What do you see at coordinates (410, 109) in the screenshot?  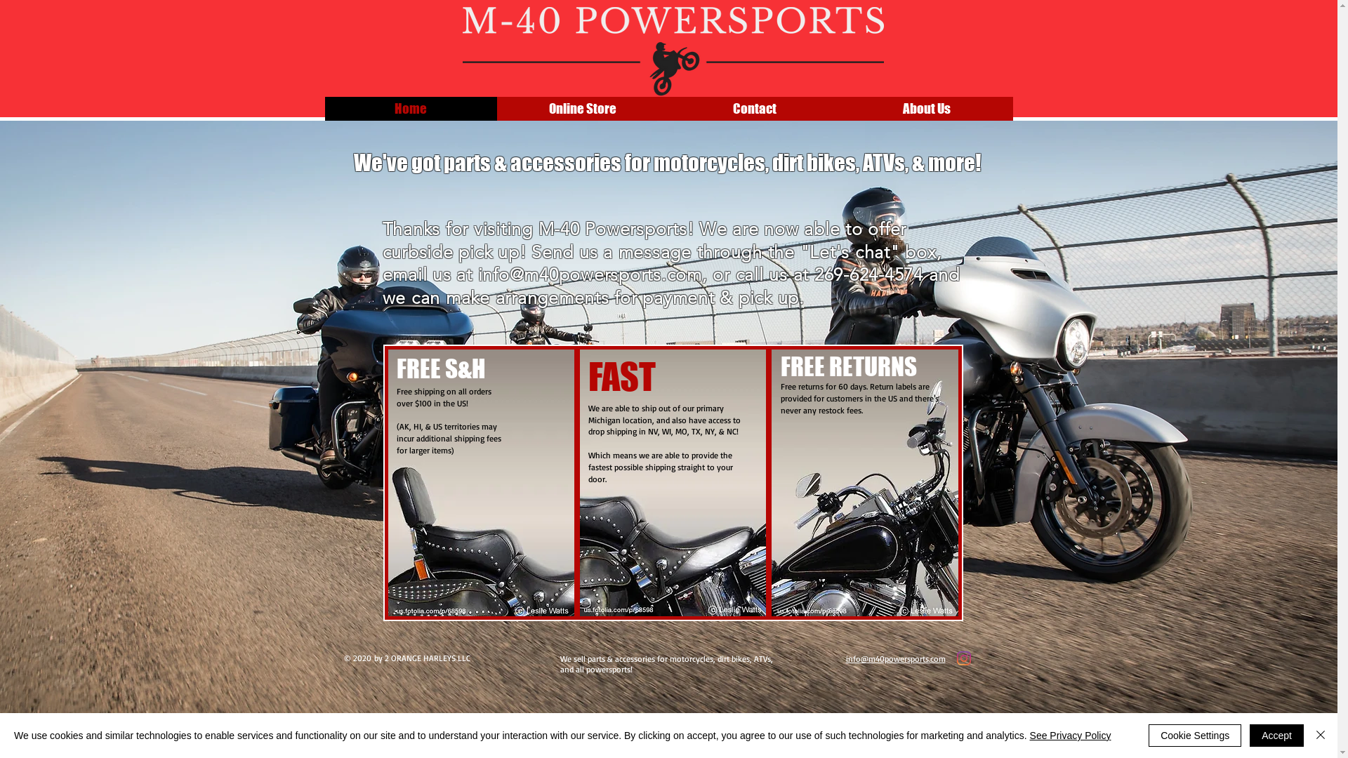 I see `Home` at bounding box center [410, 109].